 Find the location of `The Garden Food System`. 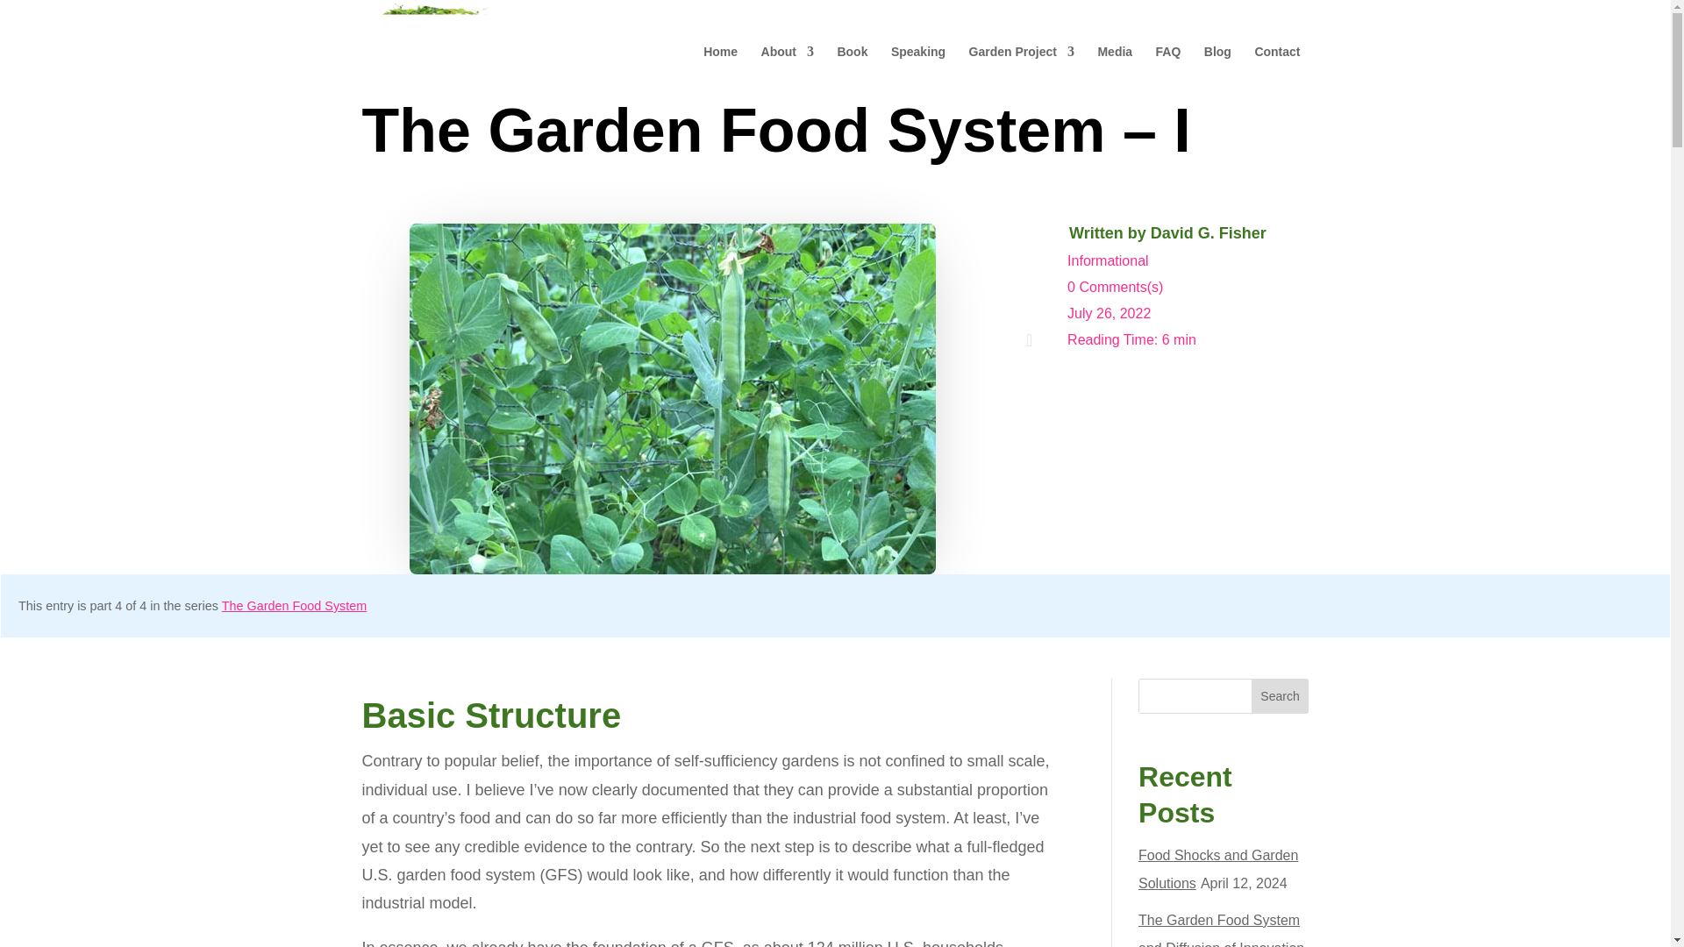

The Garden Food System is located at coordinates (1517, 698).